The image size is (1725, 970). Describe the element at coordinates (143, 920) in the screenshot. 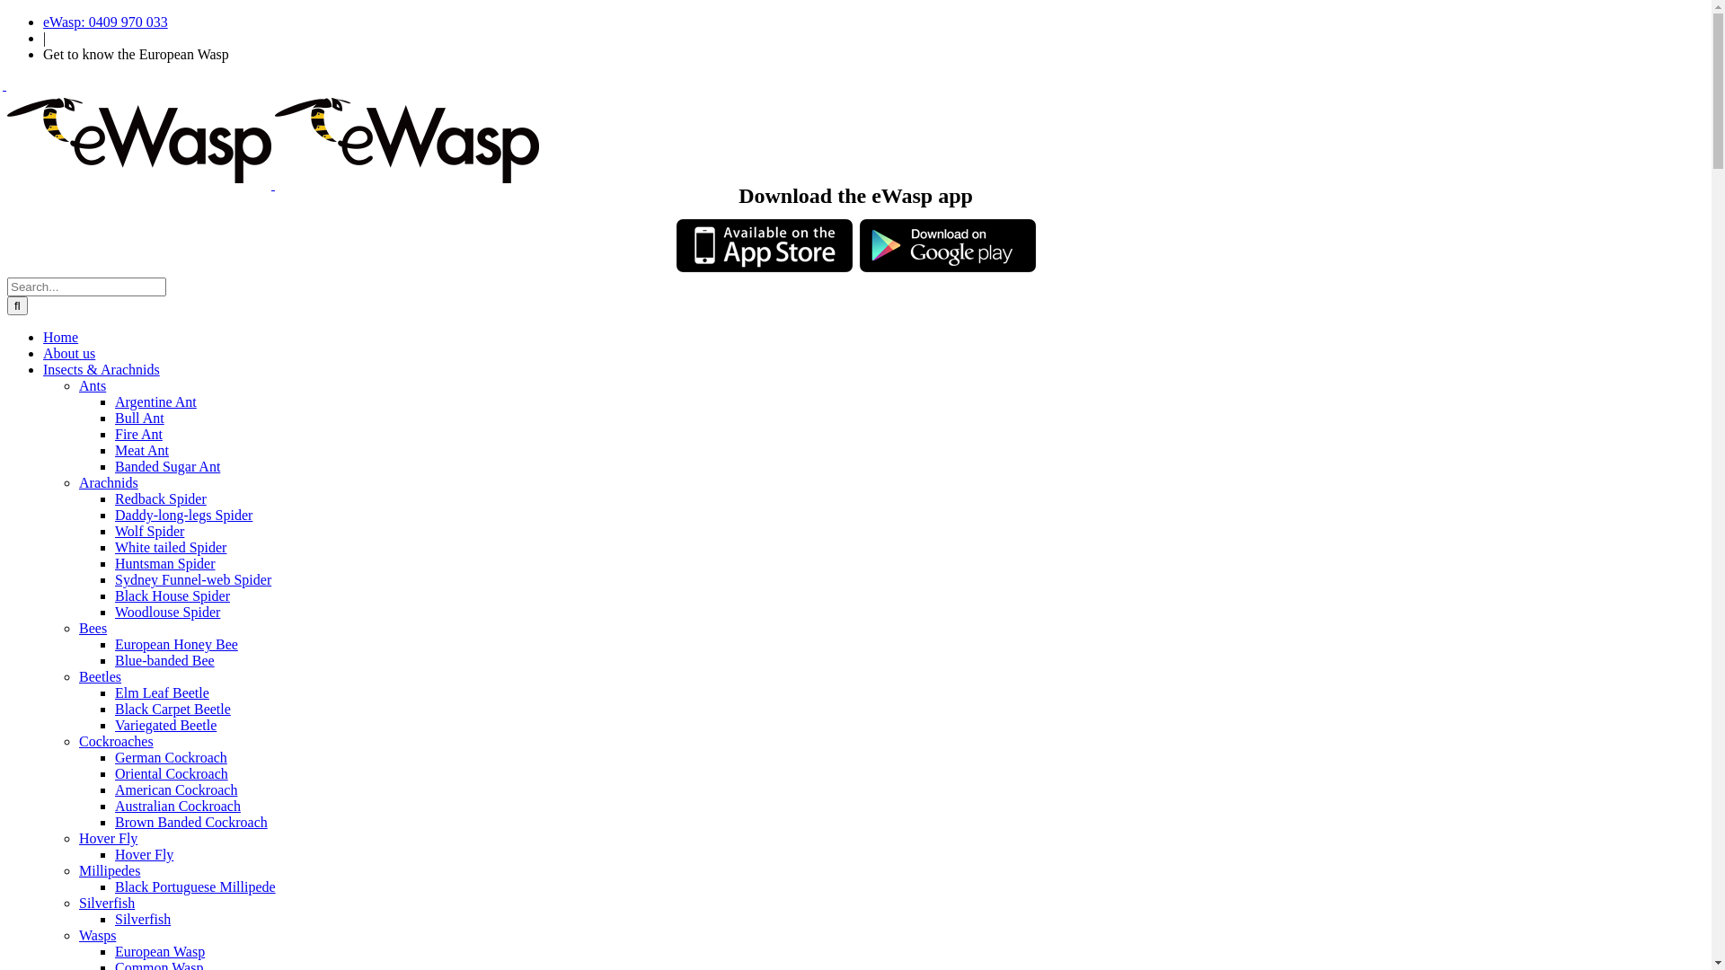

I see `Silverfish` at that location.